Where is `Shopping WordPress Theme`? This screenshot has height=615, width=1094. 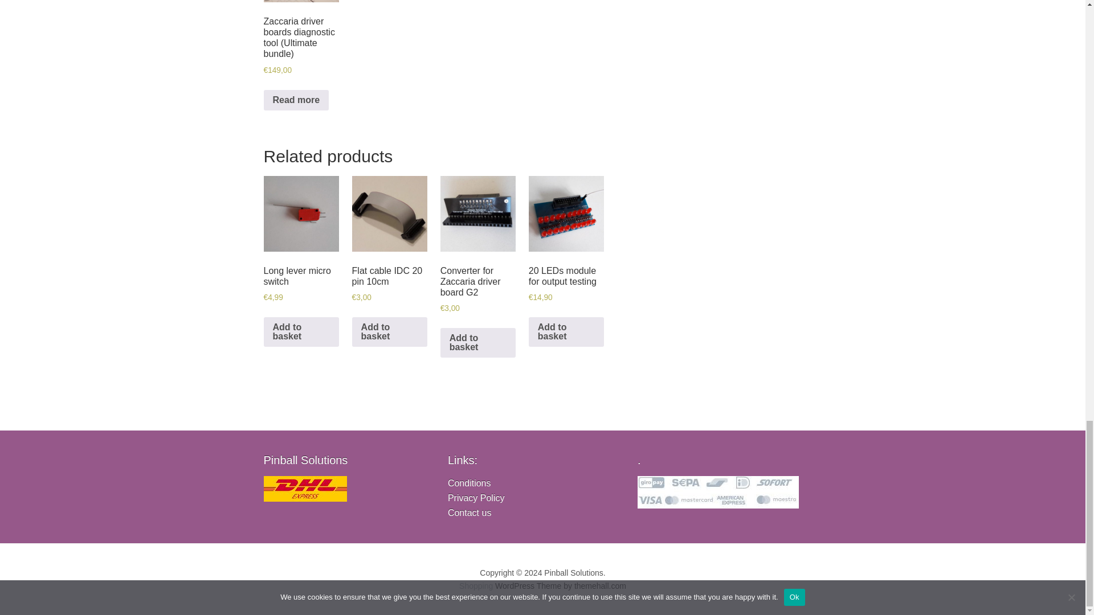
Shopping WordPress Theme is located at coordinates (476, 585).